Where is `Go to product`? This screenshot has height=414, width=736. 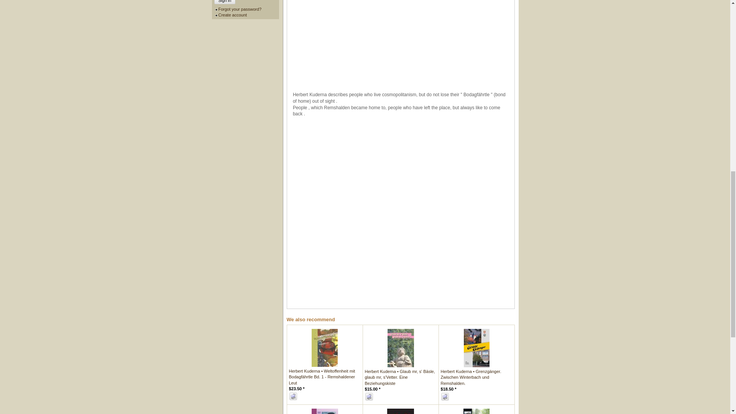 Go to product is located at coordinates (400, 347).